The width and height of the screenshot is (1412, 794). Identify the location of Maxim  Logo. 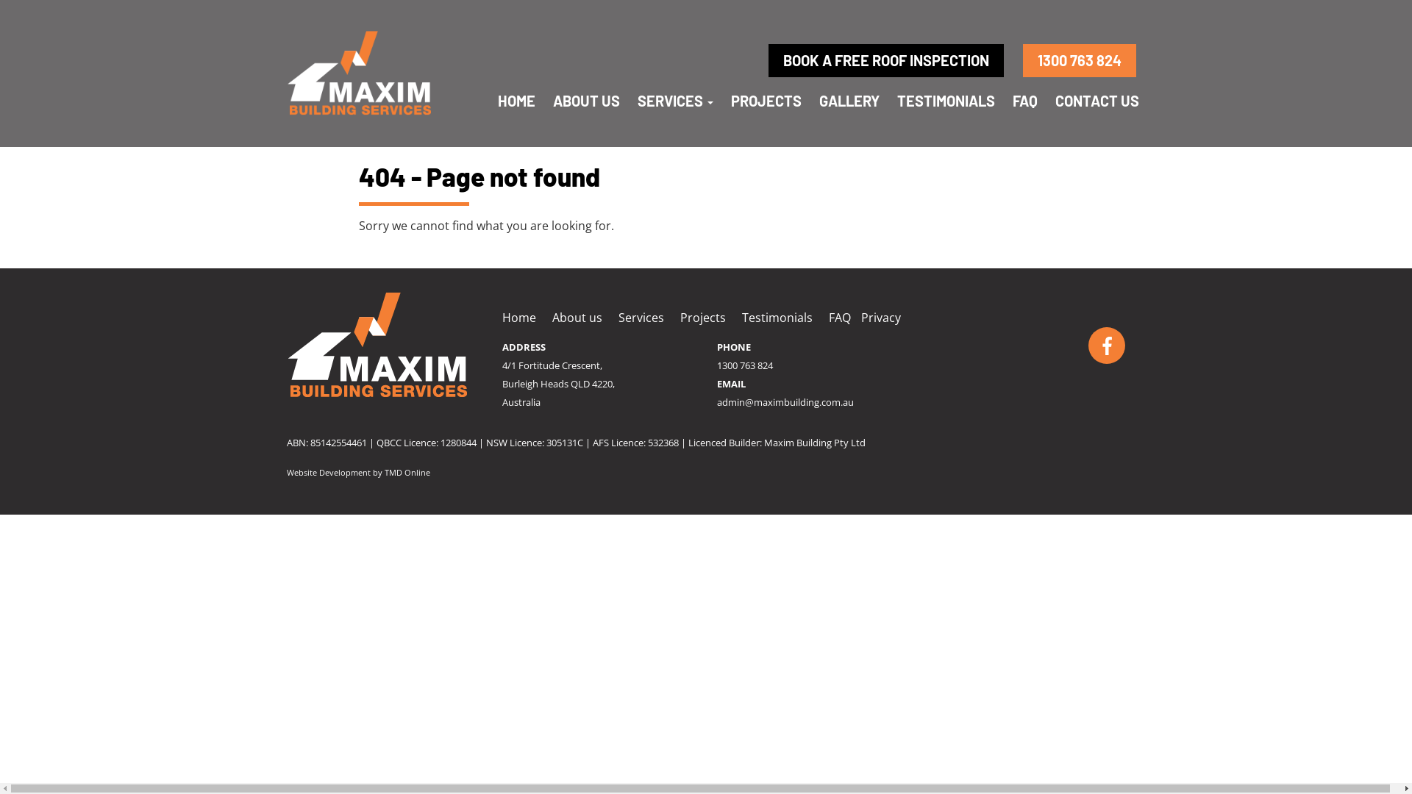
(379, 346).